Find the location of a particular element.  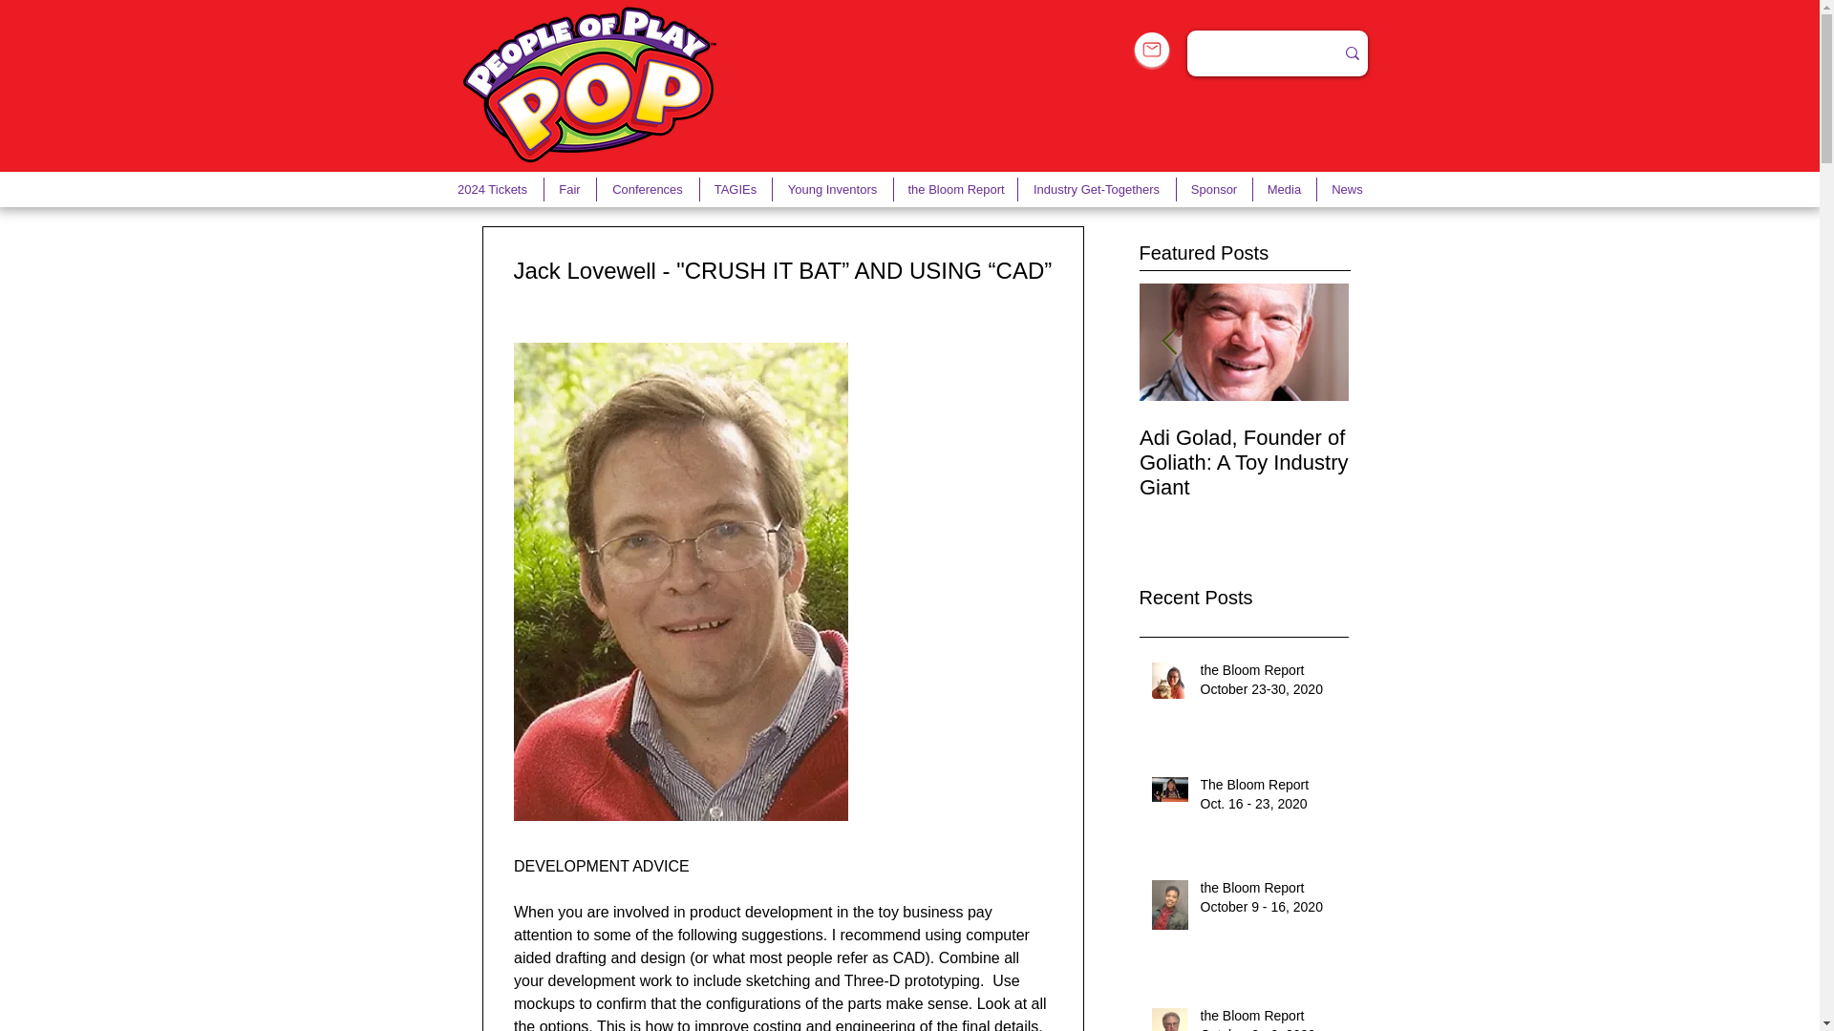

Young Inventors is located at coordinates (831, 189).